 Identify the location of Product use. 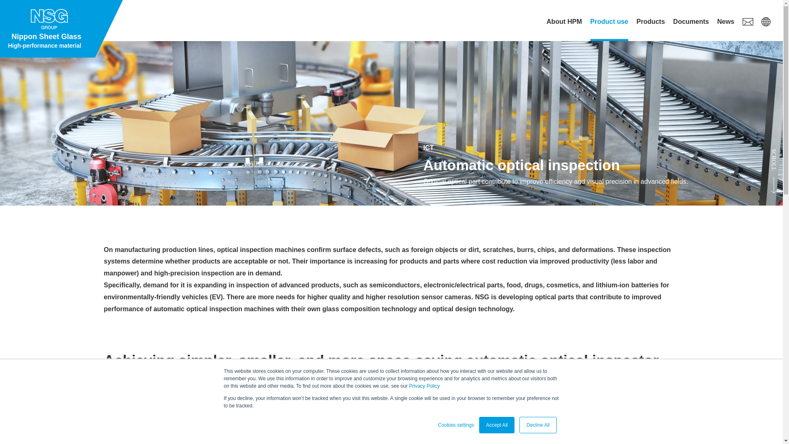
(651, 21).